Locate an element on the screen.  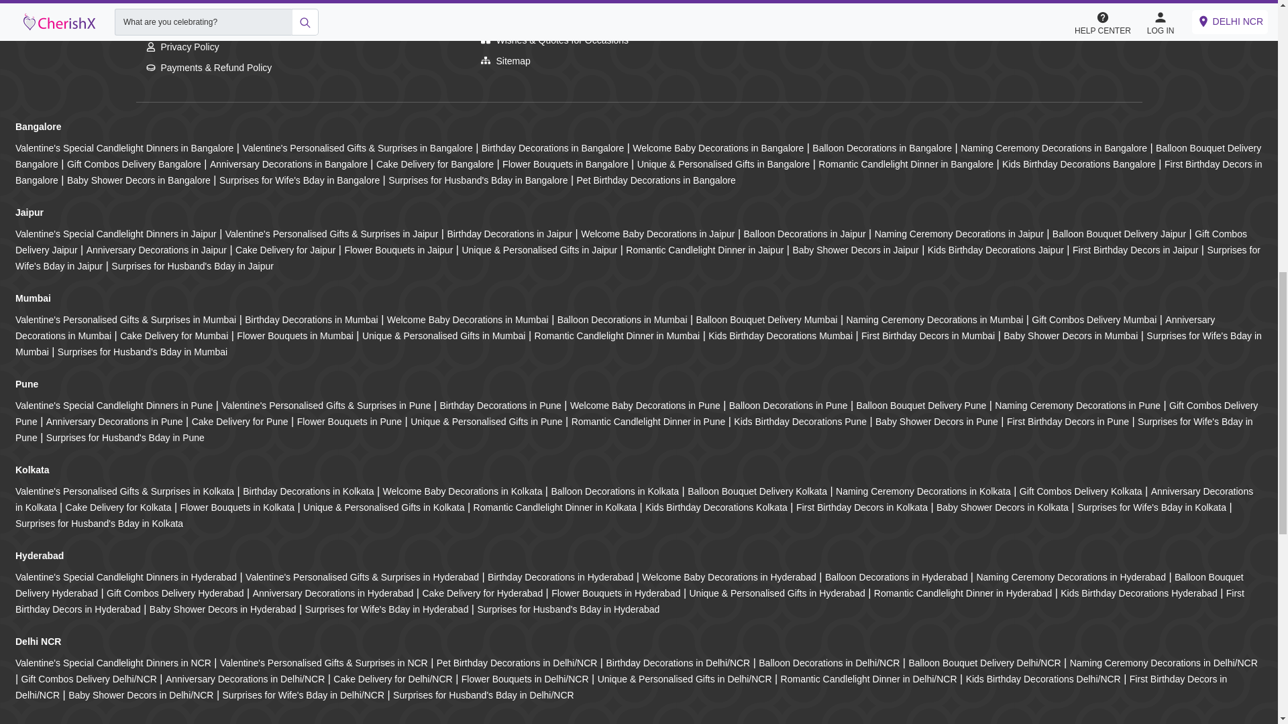
Birthday Decorations in Bangalore is located at coordinates (553, 147).